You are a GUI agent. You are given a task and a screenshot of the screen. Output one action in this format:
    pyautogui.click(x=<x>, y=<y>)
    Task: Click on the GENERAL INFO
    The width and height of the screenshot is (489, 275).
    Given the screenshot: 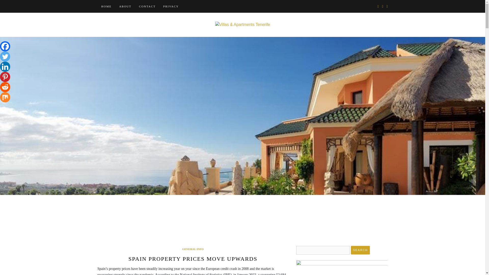 What is the action you would take?
    pyautogui.click(x=193, y=249)
    